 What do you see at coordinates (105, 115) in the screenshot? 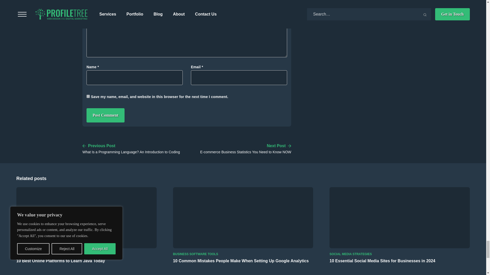
I see `Post Comment` at bounding box center [105, 115].